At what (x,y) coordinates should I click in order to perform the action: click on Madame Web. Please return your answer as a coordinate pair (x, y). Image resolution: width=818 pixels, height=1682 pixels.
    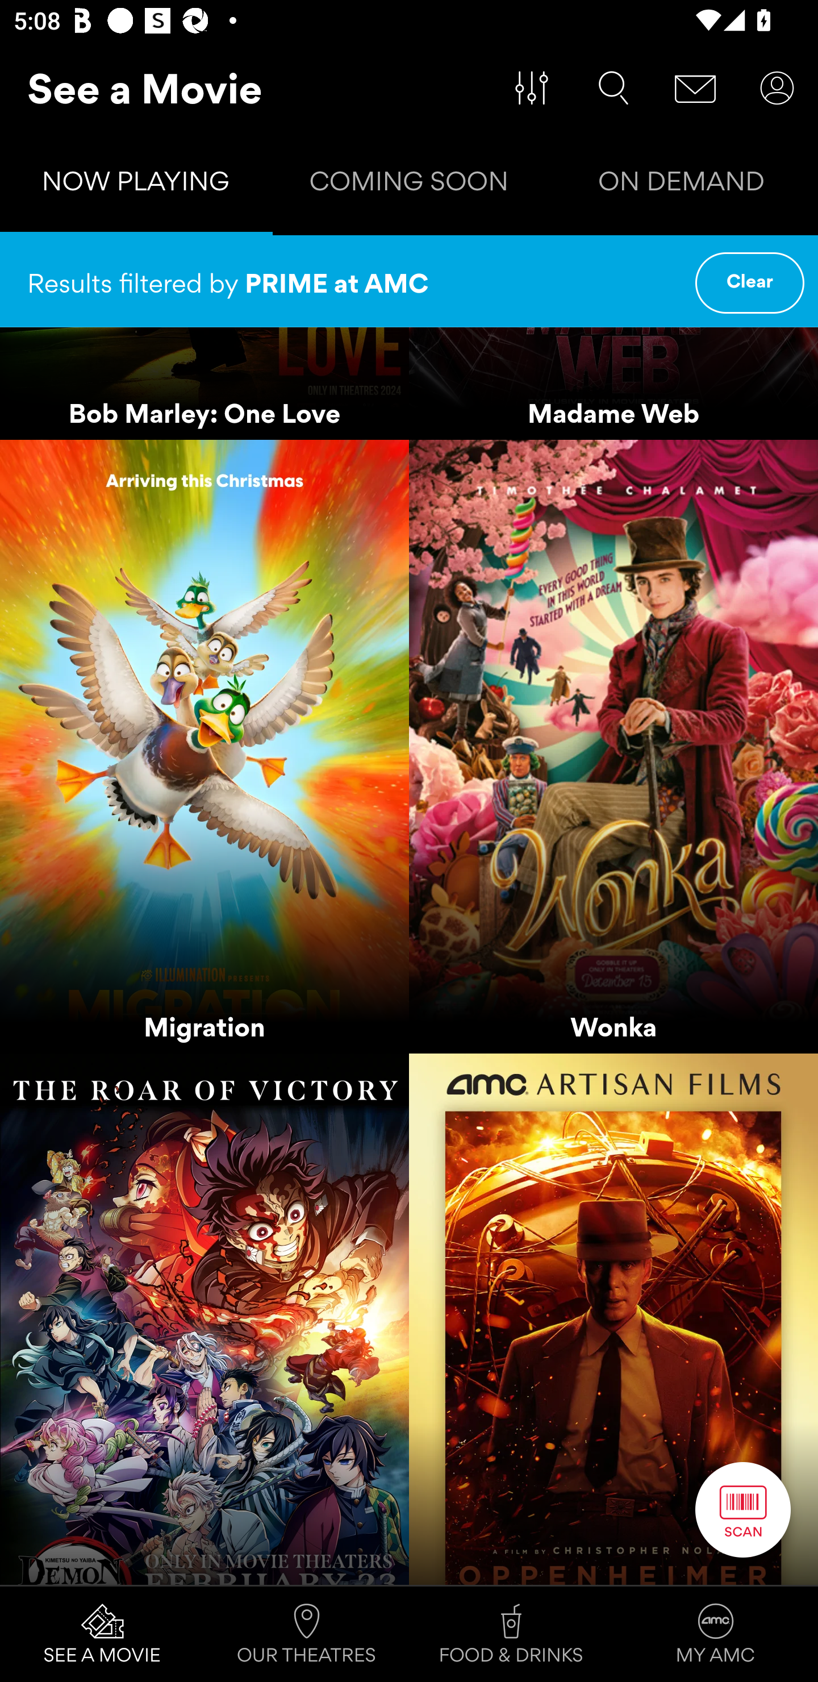
    Looking at the image, I should click on (613, 383).